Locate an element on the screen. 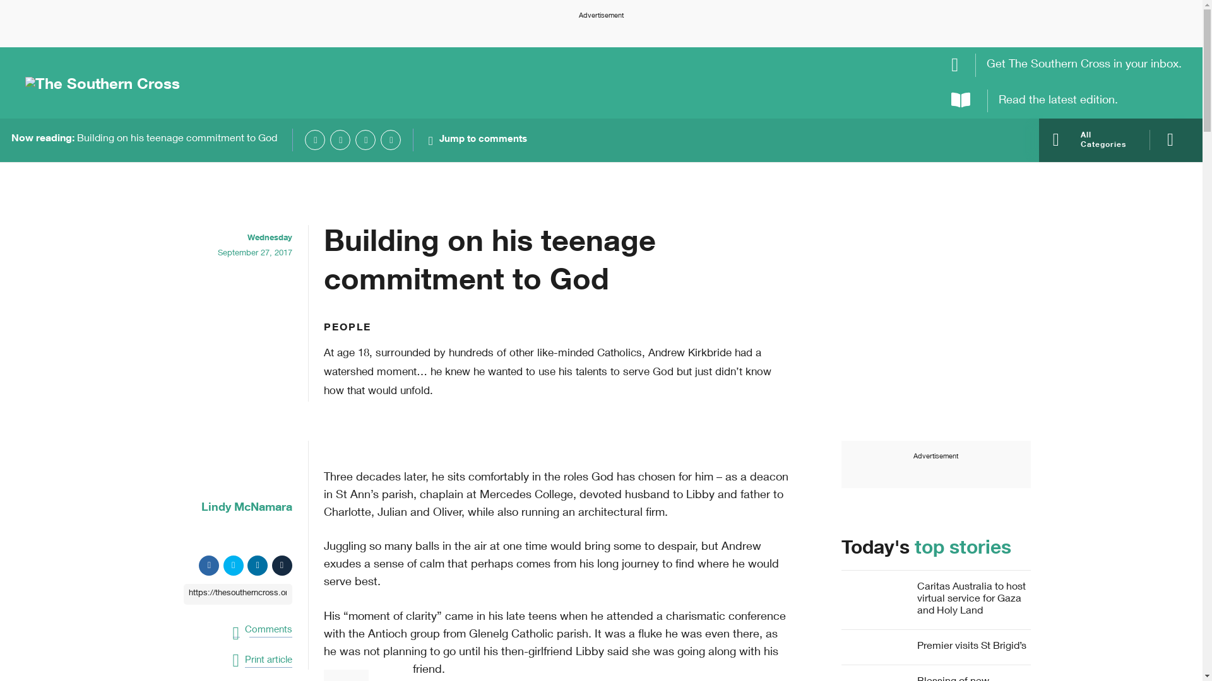  Comments is located at coordinates (263, 628).